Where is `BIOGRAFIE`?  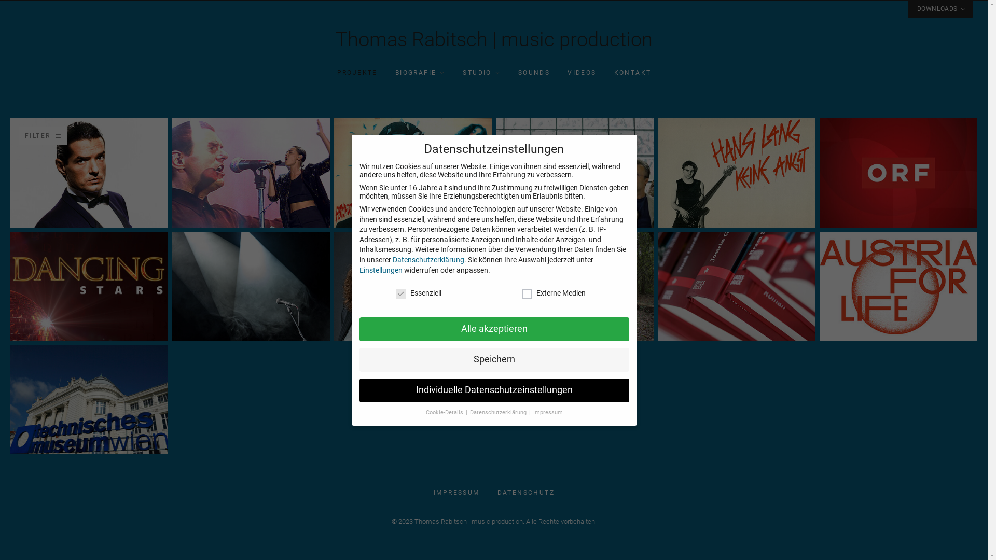 BIOGRAFIE is located at coordinates (420, 73).